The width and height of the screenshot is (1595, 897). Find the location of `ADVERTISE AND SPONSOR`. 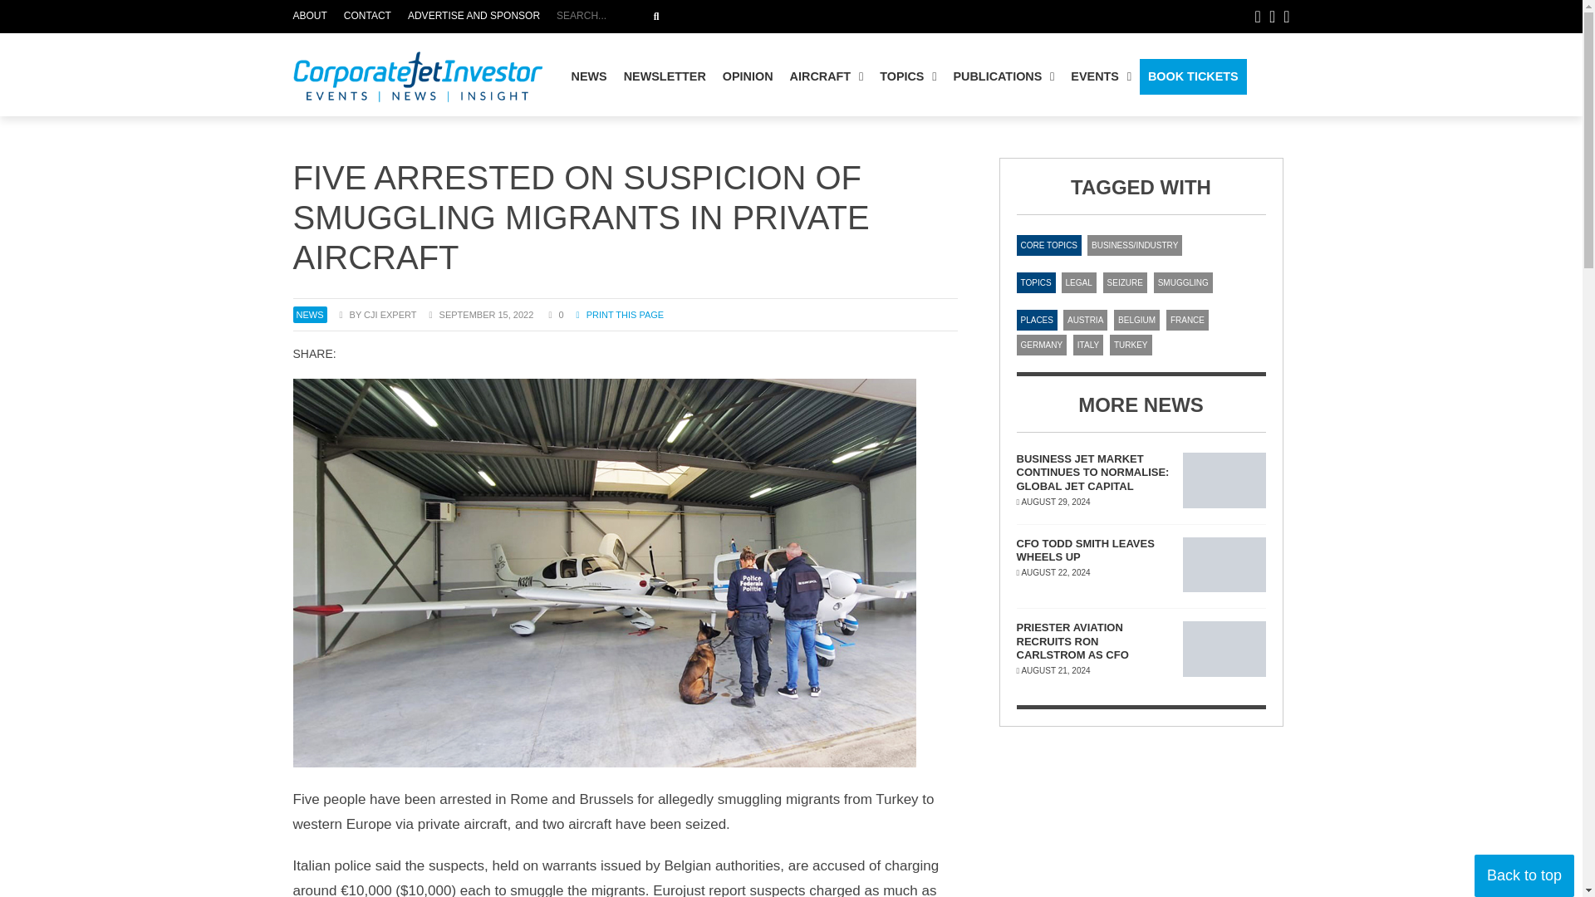

ADVERTISE AND SPONSOR is located at coordinates (313, 17).